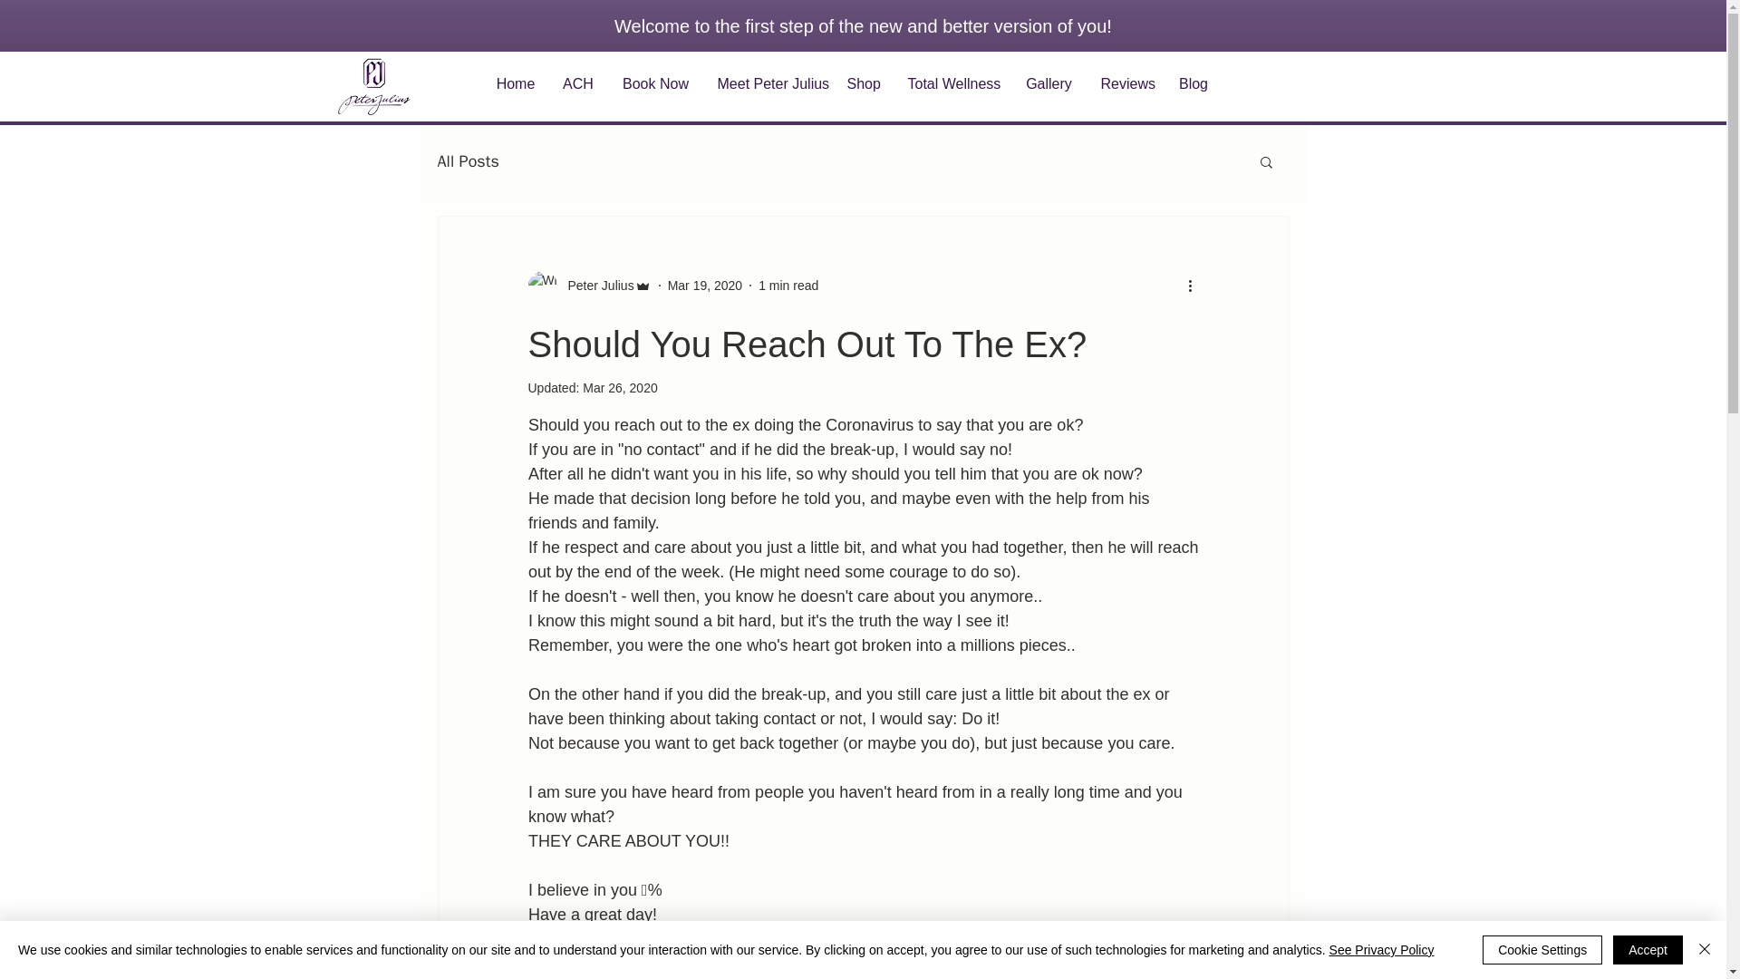  I want to click on Accept, so click(1648, 950).